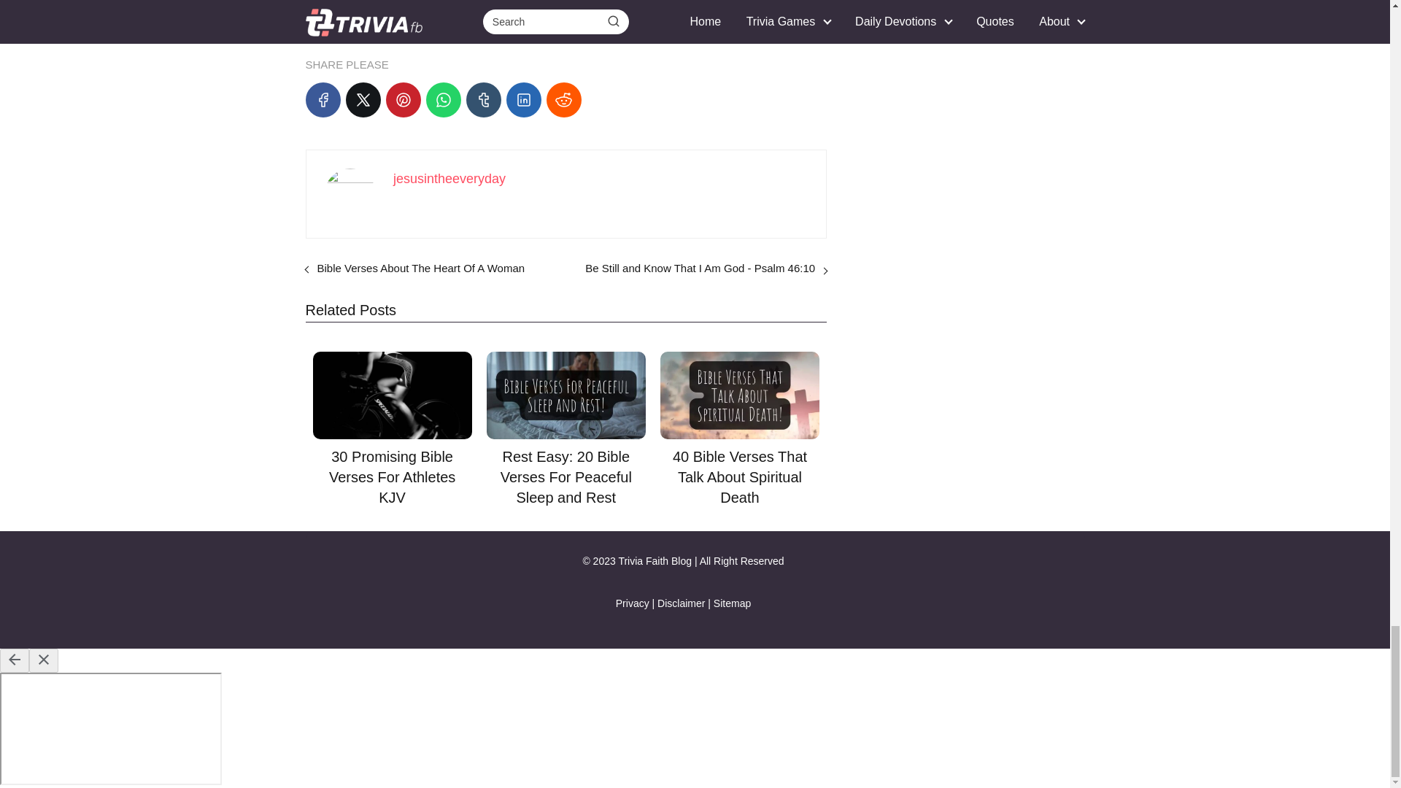  I want to click on Facebook, so click(323, 99).